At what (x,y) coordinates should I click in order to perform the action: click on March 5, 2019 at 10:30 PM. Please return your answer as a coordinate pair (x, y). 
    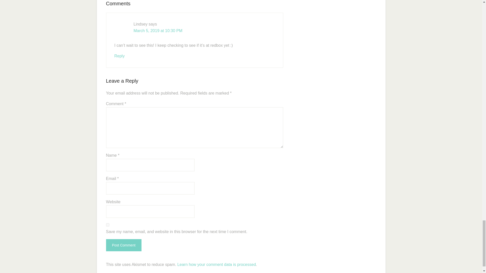
    Looking at the image, I should click on (158, 31).